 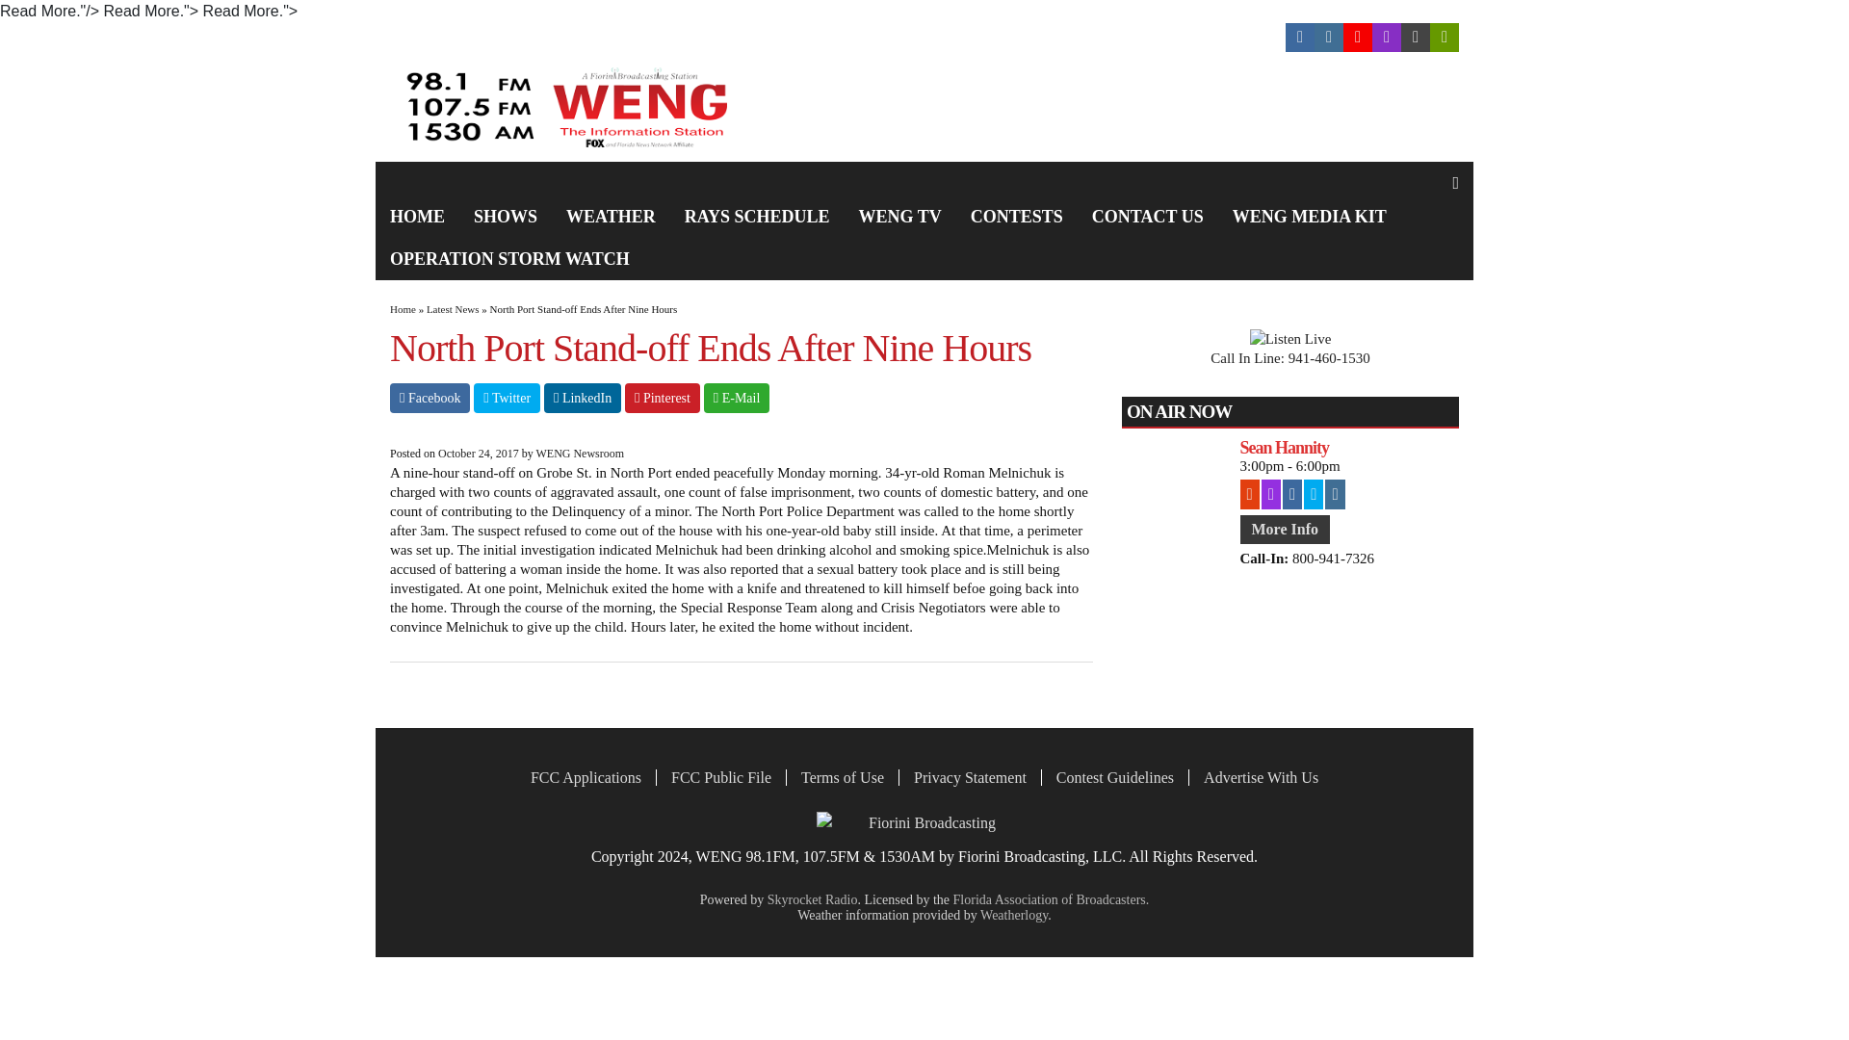 I want to click on RAYS SCHEDULE, so click(x=757, y=217).